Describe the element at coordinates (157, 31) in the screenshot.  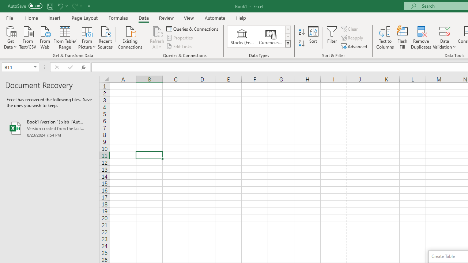
I see `Refresh All` at that location.